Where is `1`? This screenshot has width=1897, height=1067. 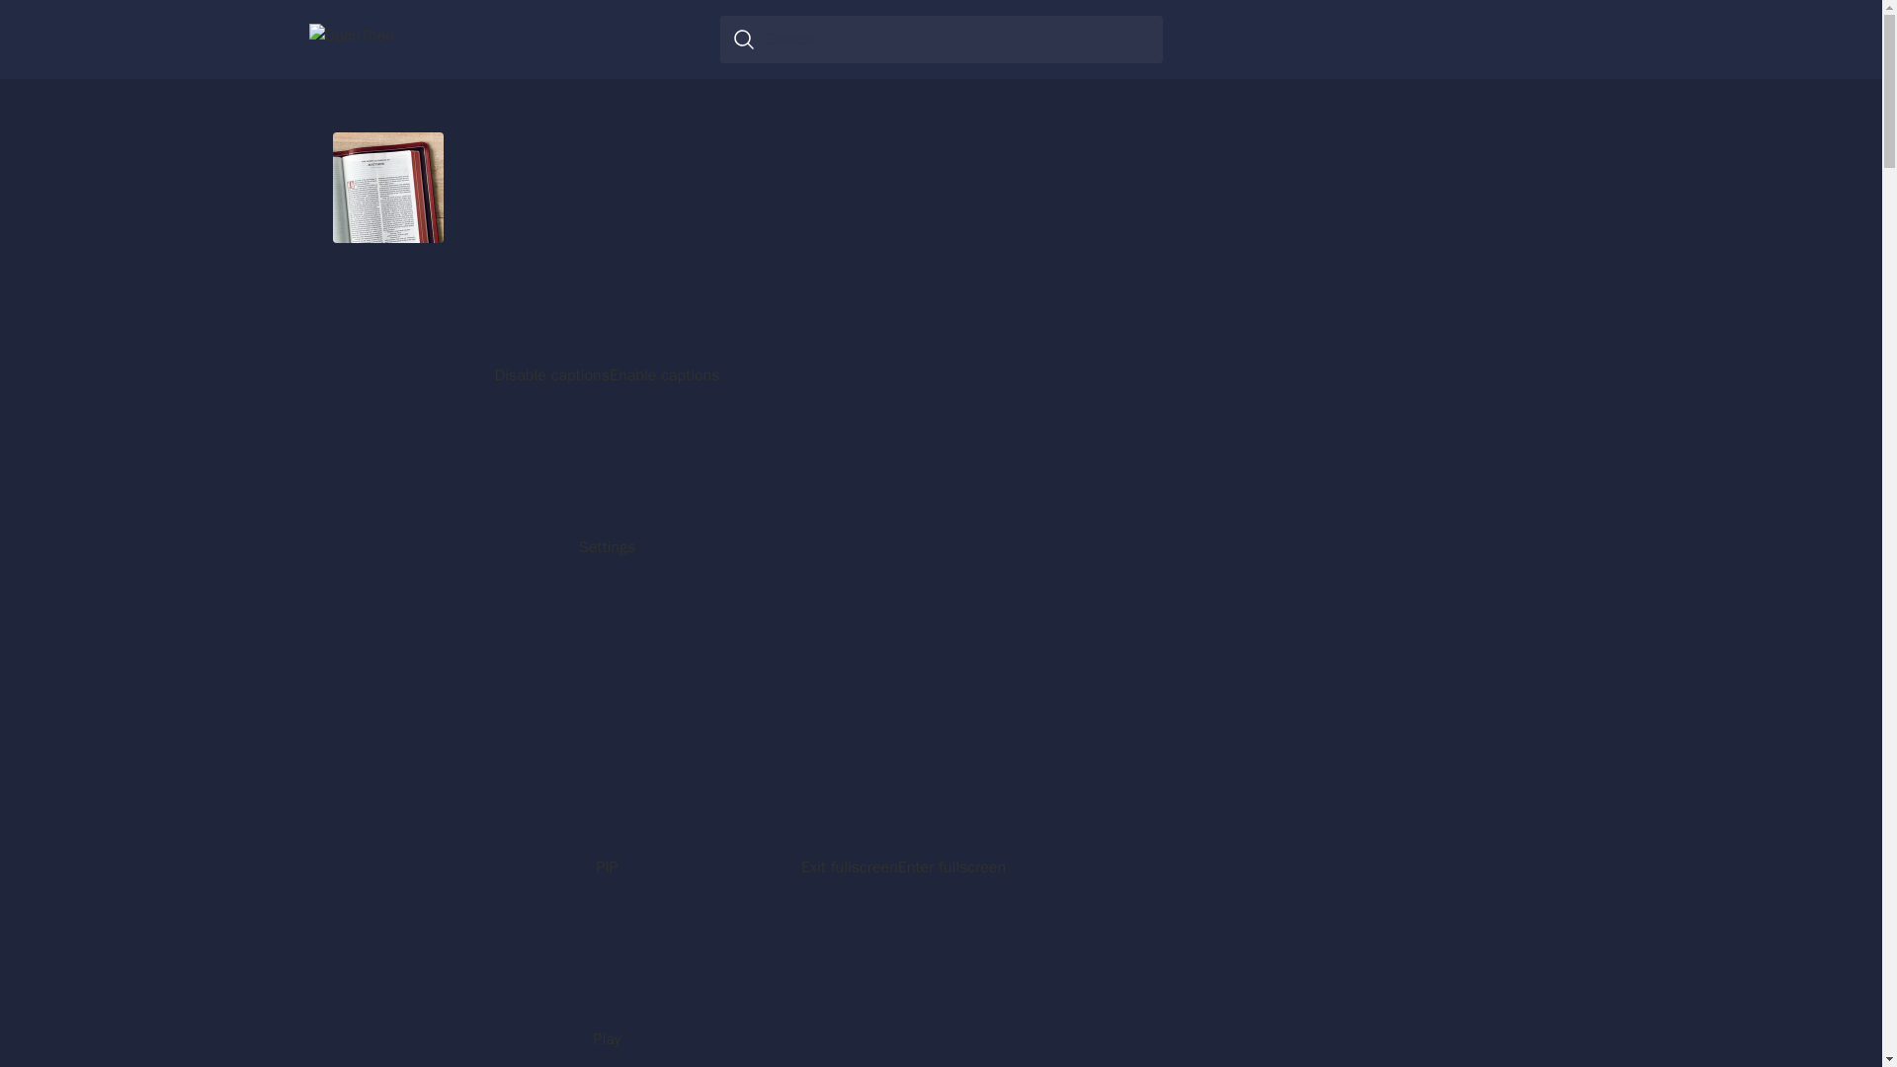 1 is located at coordinates (818, 51).